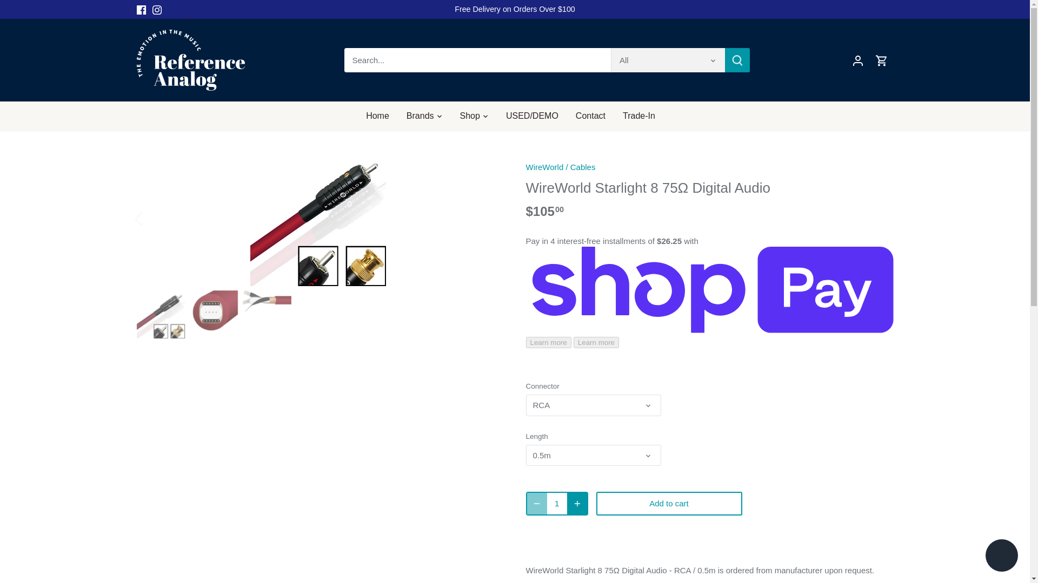 This screenshot has height=583, width=1038. Describe the element at coordinates (1001, 557) in the screenshot. I see `Shopify online store chat` at that location.